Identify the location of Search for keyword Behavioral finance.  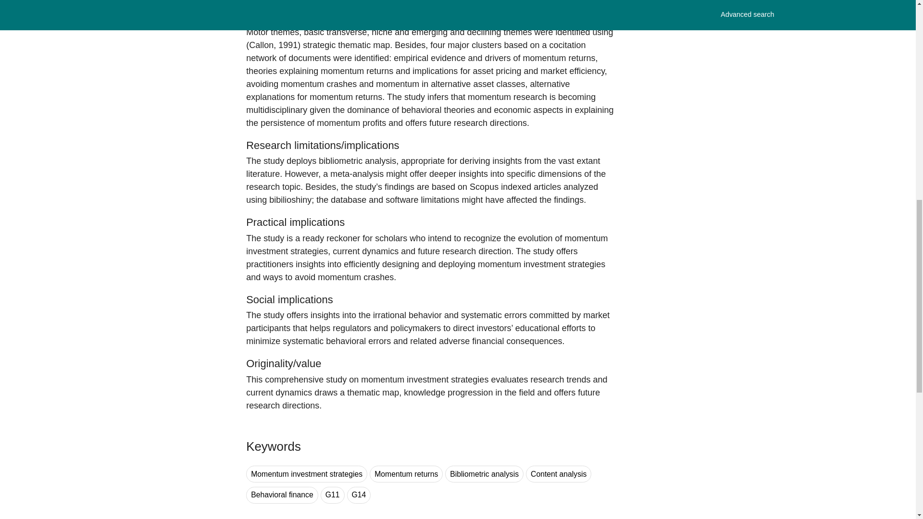
(282, 495).